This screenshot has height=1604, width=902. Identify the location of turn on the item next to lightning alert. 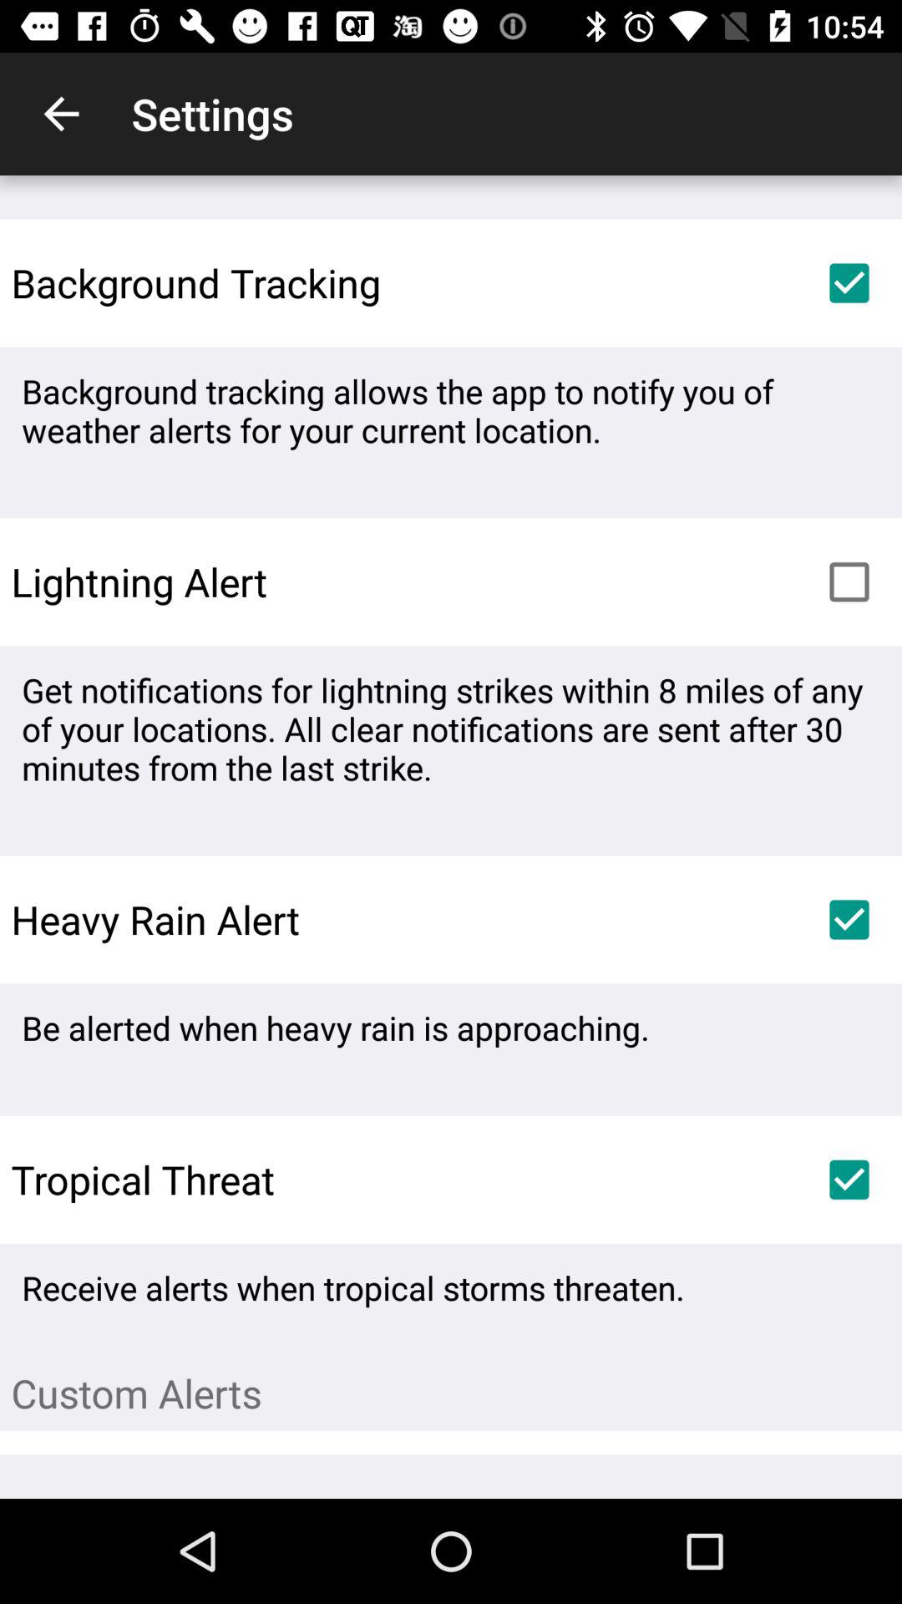
(849, 581).